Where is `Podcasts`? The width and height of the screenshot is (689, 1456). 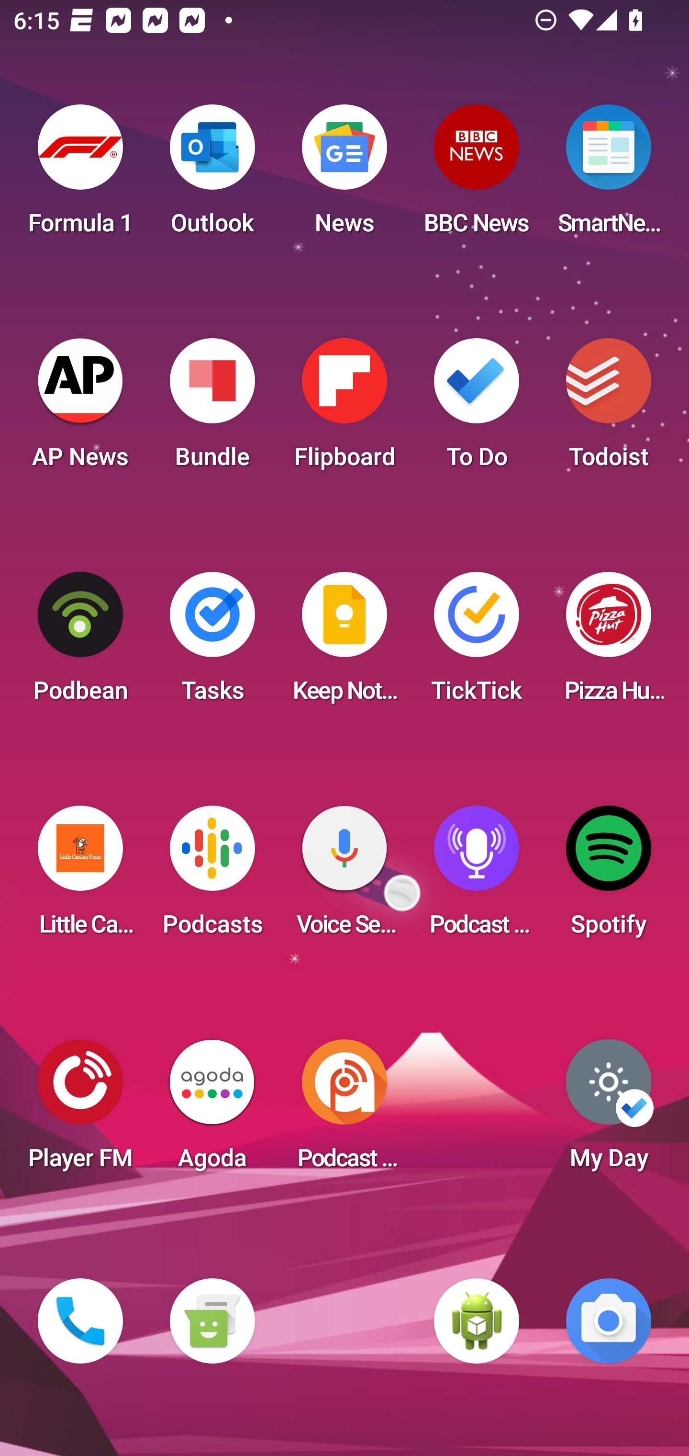
Podcasts is located at coordinates (212, 876).